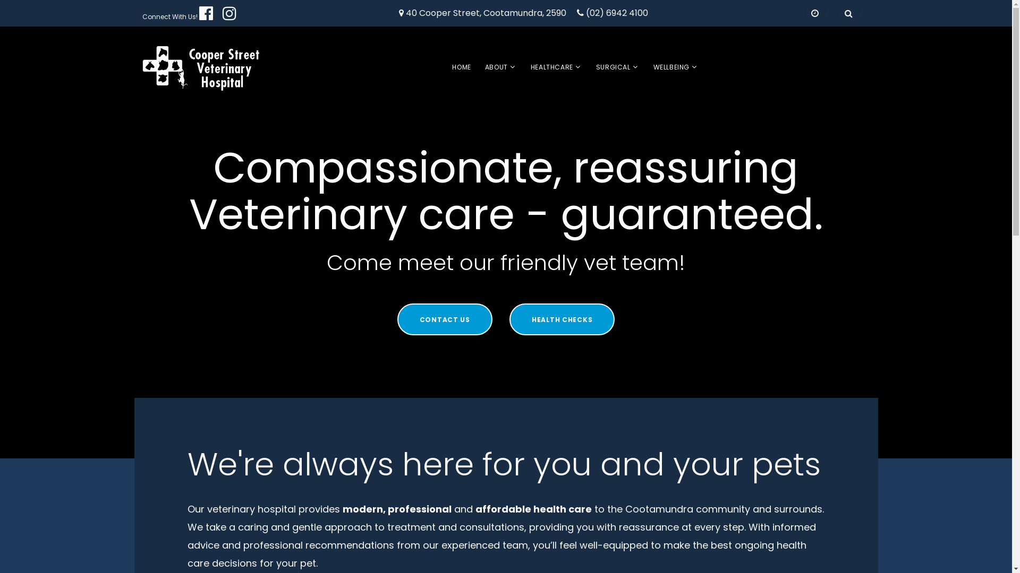 The image size is (1020, 573). Describe the element at coordinates (461, 67) in the screenshot. I see `HOME` at that location.